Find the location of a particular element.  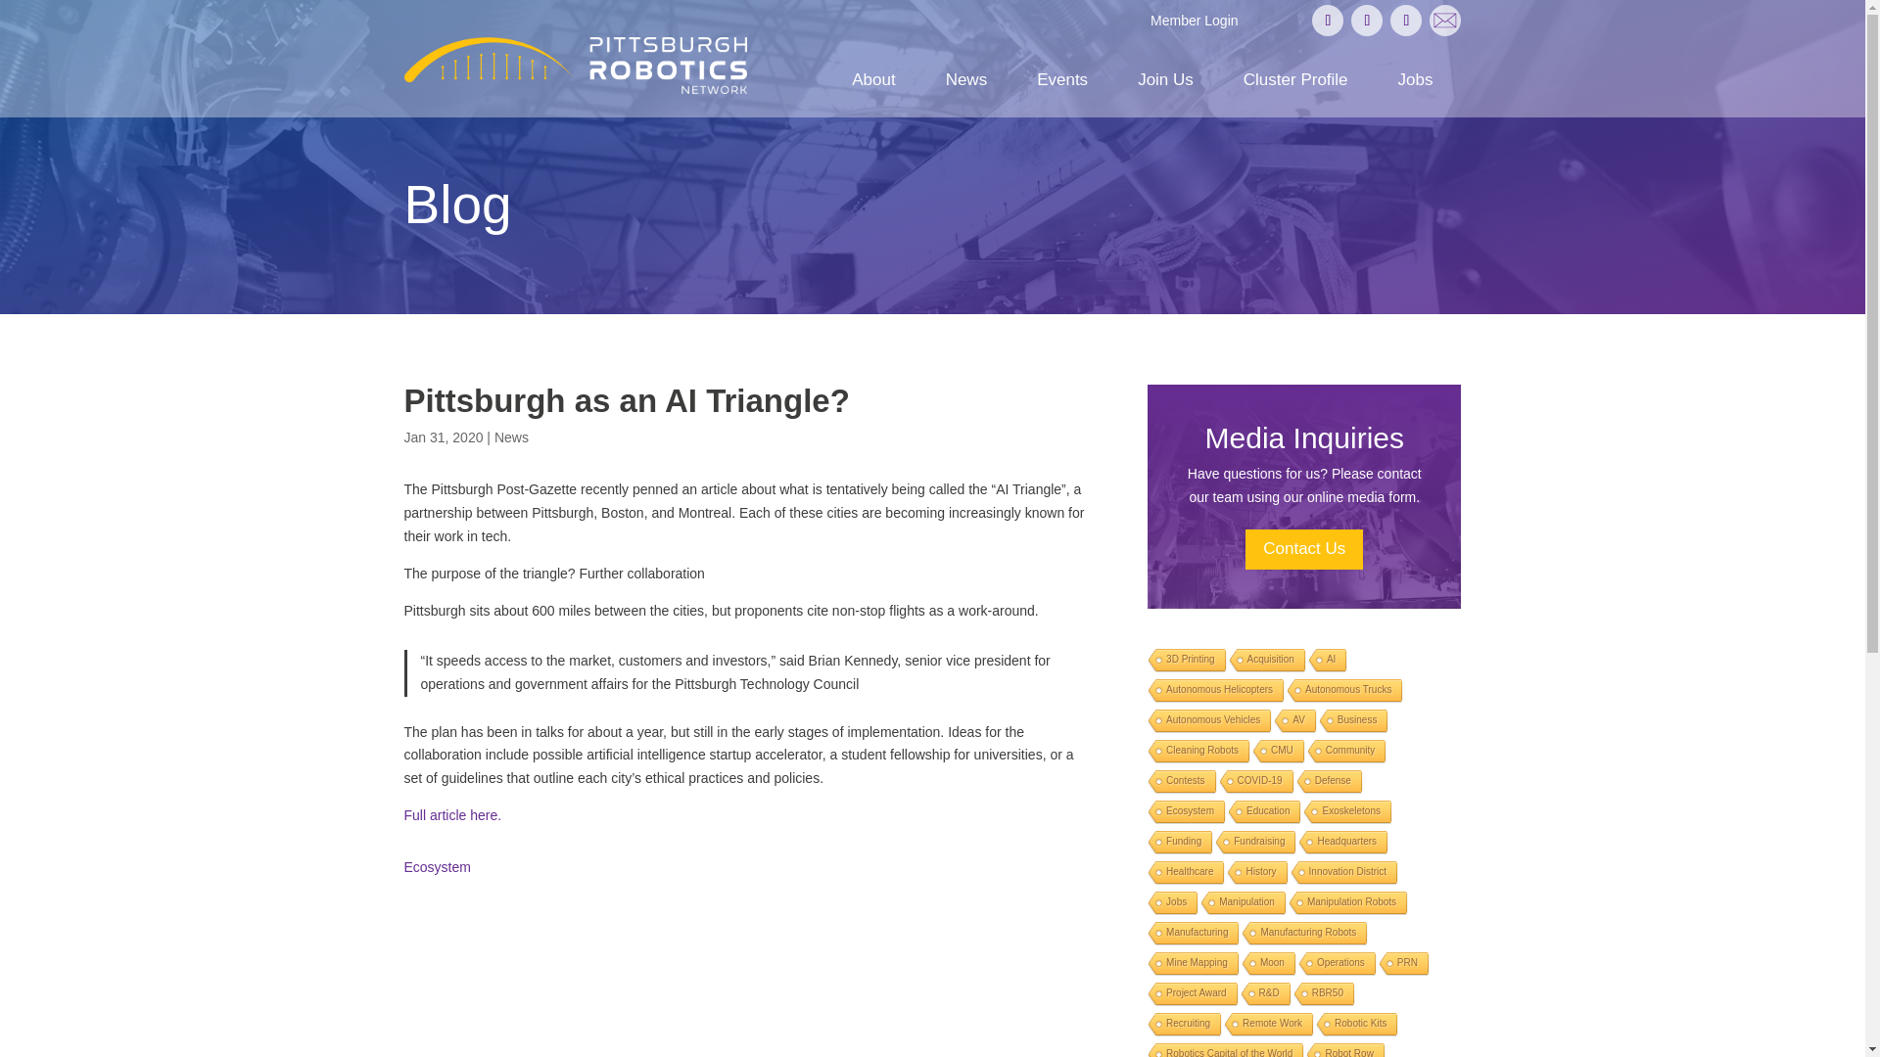

Events is located at coordinates (1062, 80).